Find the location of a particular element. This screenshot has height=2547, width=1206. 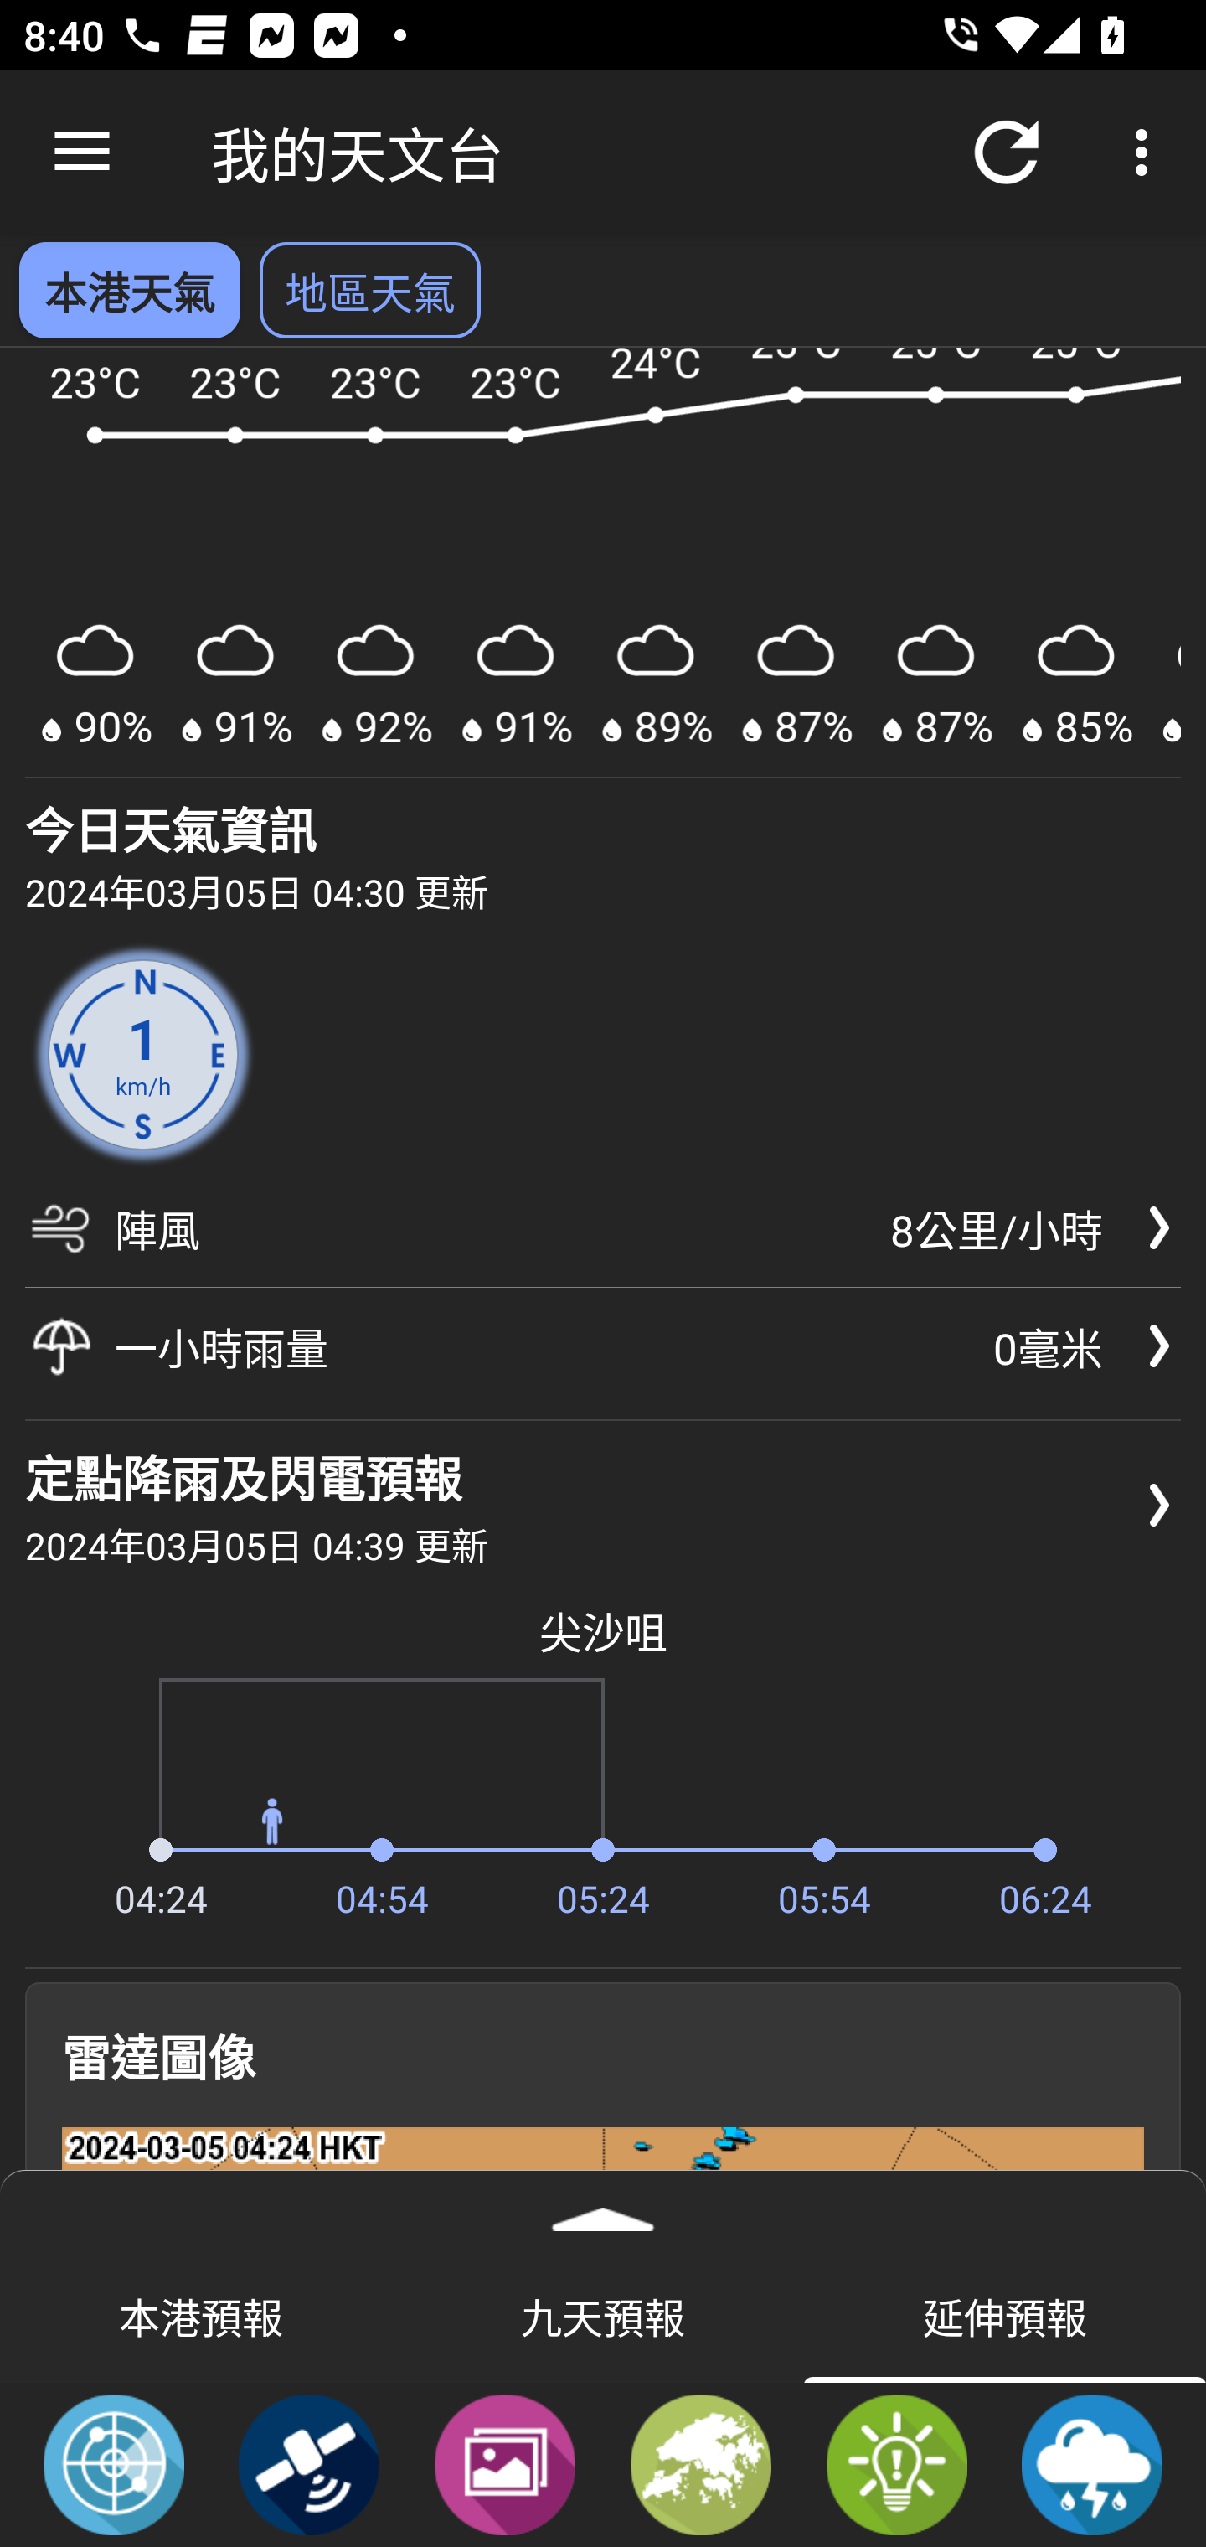

衛星圖像 is located at coordinates (309, 2463).